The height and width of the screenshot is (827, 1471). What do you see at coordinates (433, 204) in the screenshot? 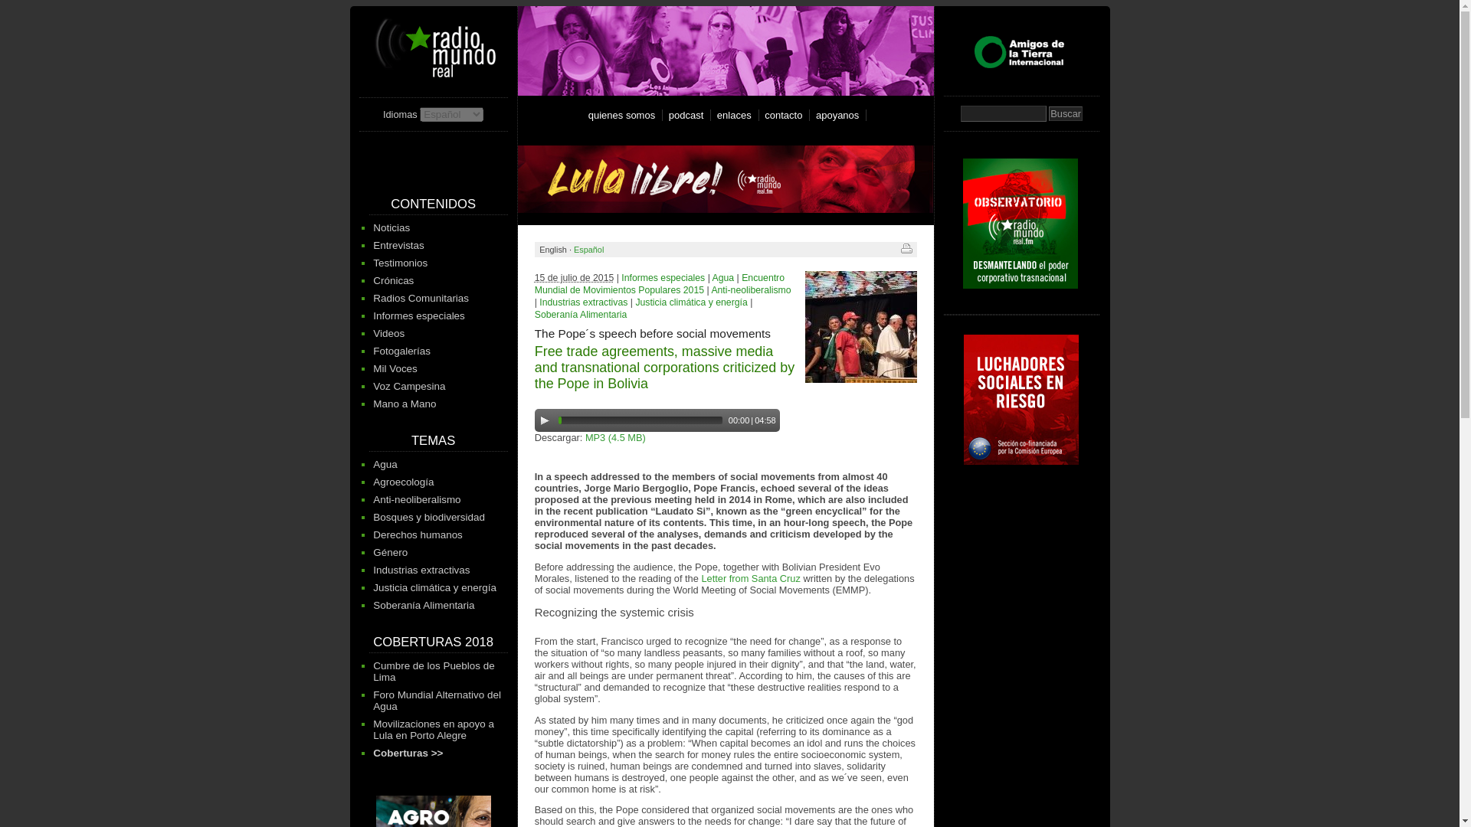
I see `CONTENIDOS` at bounding box center [433, 204].